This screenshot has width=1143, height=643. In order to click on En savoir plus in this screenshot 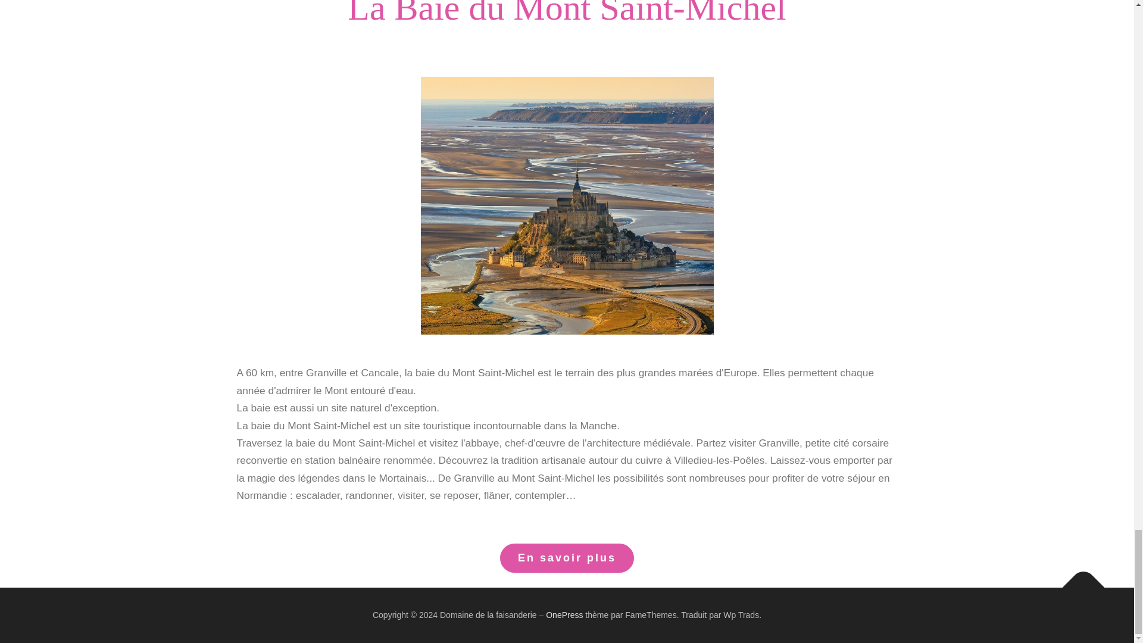, I will do `click(567, 558)`.